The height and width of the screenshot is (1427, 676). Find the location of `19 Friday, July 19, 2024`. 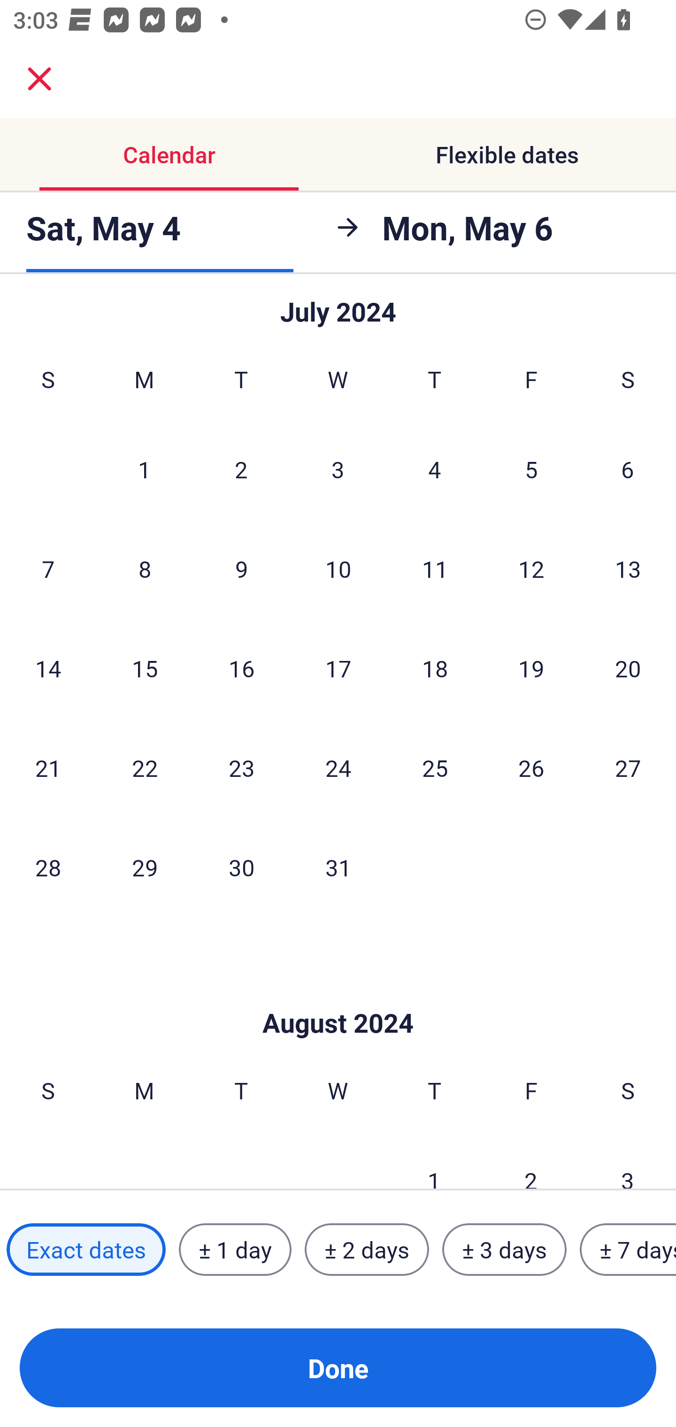

19 Friday, July 19, 2024 is located at coordinates (531, 668).